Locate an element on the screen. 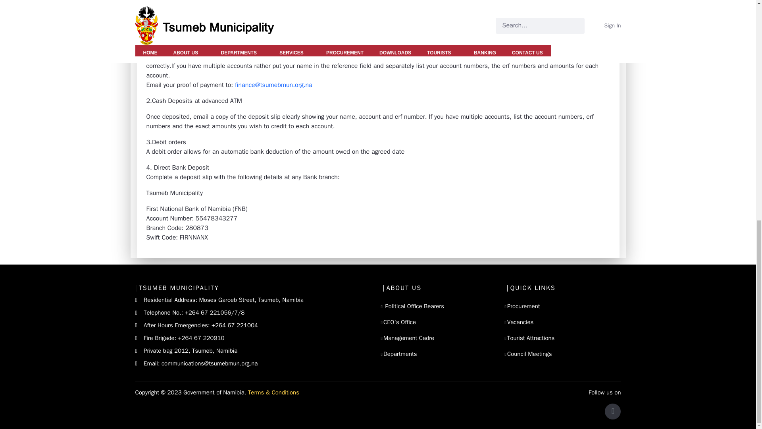  Political Office Bearers is located at coordinates (414, 306).